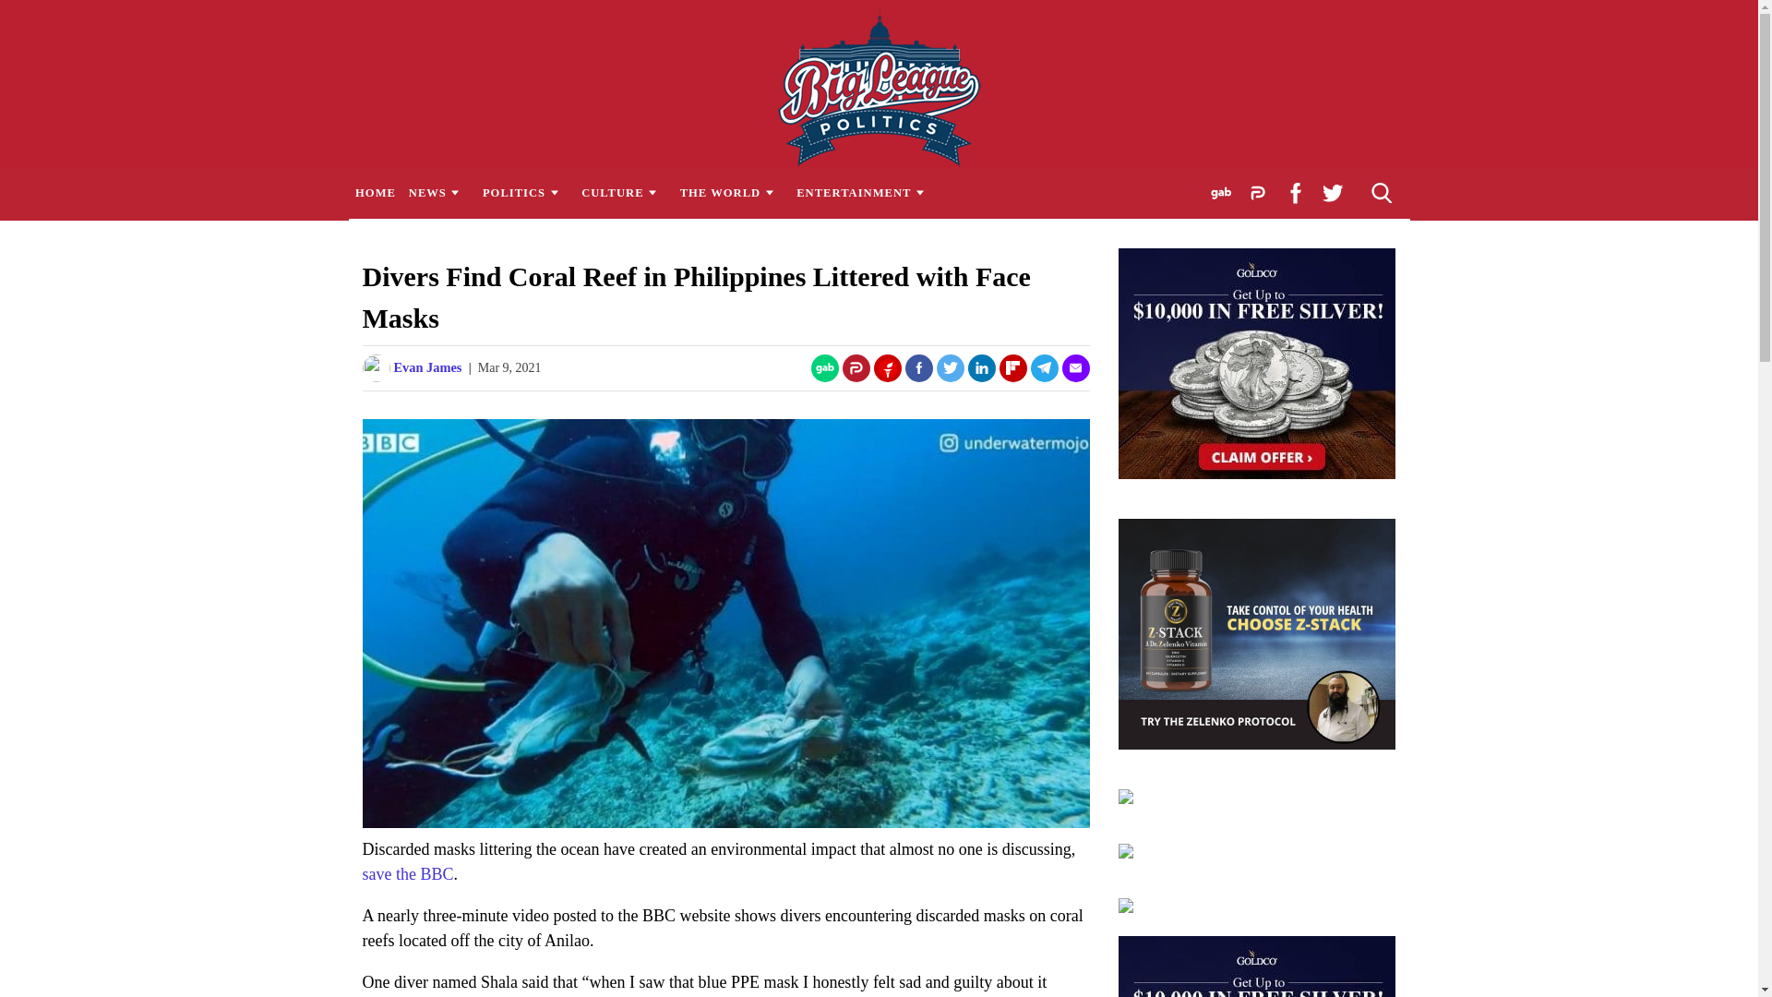 The height and width of the screenshot is (997, 1772). I want to click on NEWS, so click(437, 193).